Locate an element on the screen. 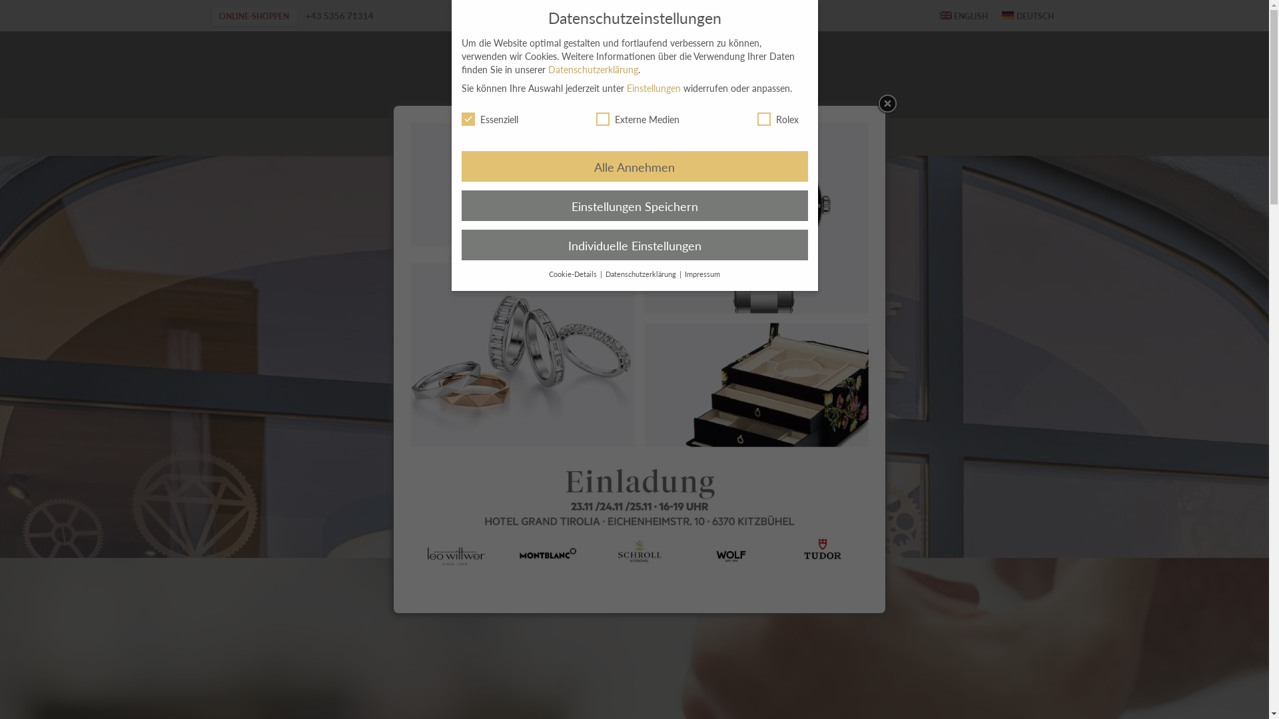 The height and width of the screenshot is (719, 1279). KONTAKT is located at coordinates (823, 137).